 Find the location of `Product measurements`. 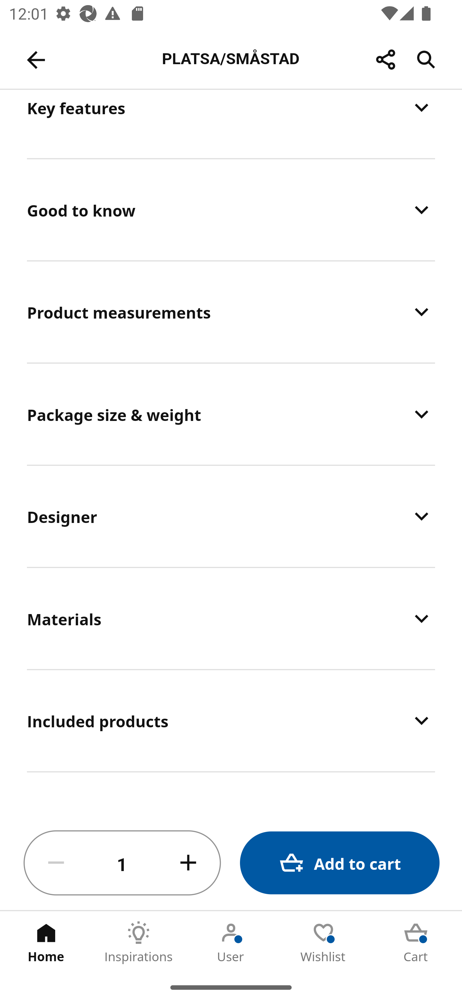

Product measurements is located at coordinates (231, 312).